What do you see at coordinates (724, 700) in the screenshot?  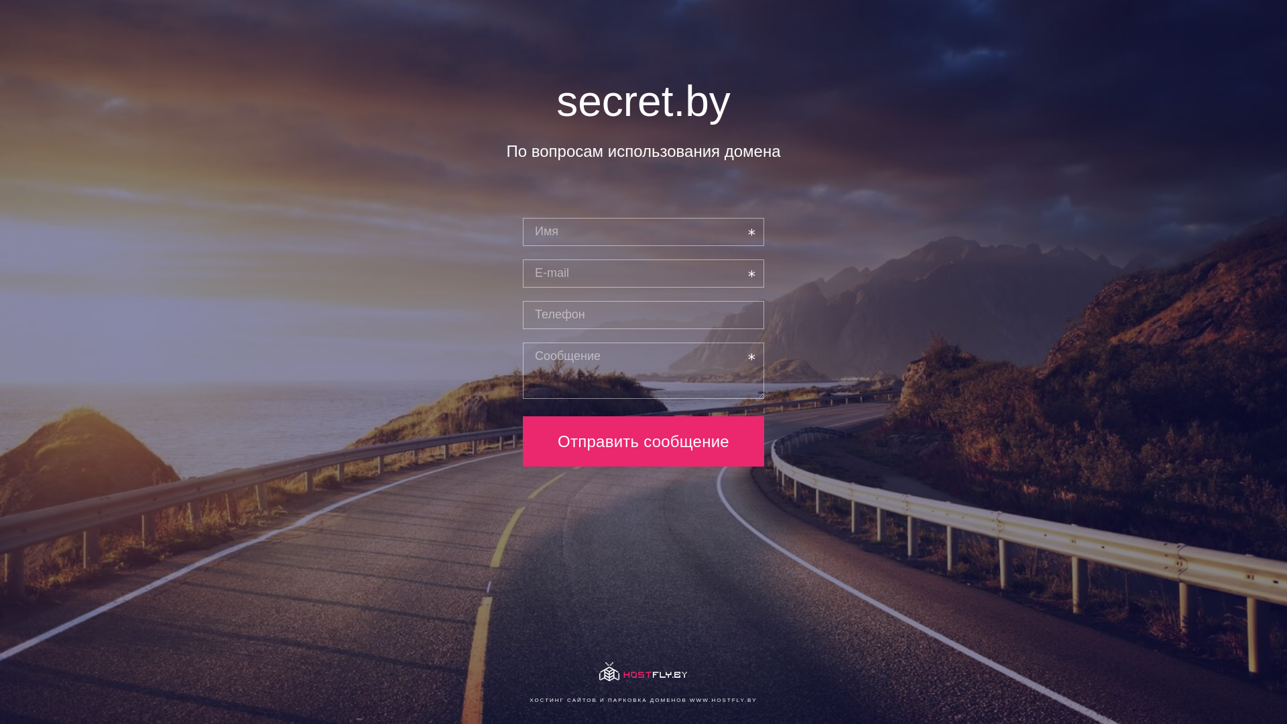 I see `WWW.HOSTFLY.BY` at bounding box center [724, 700].